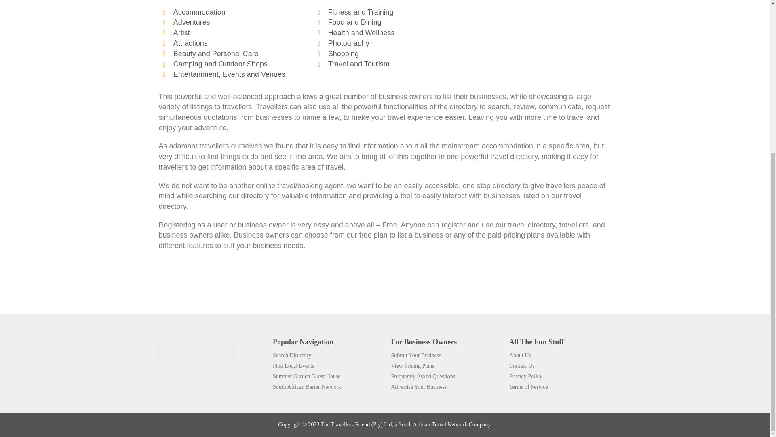 The height and width of the screenshot is (437, 776). What do you see at coordinates (521, 366) in the screenshot?
I see `Contact Us` at bounding box center [521, 366].